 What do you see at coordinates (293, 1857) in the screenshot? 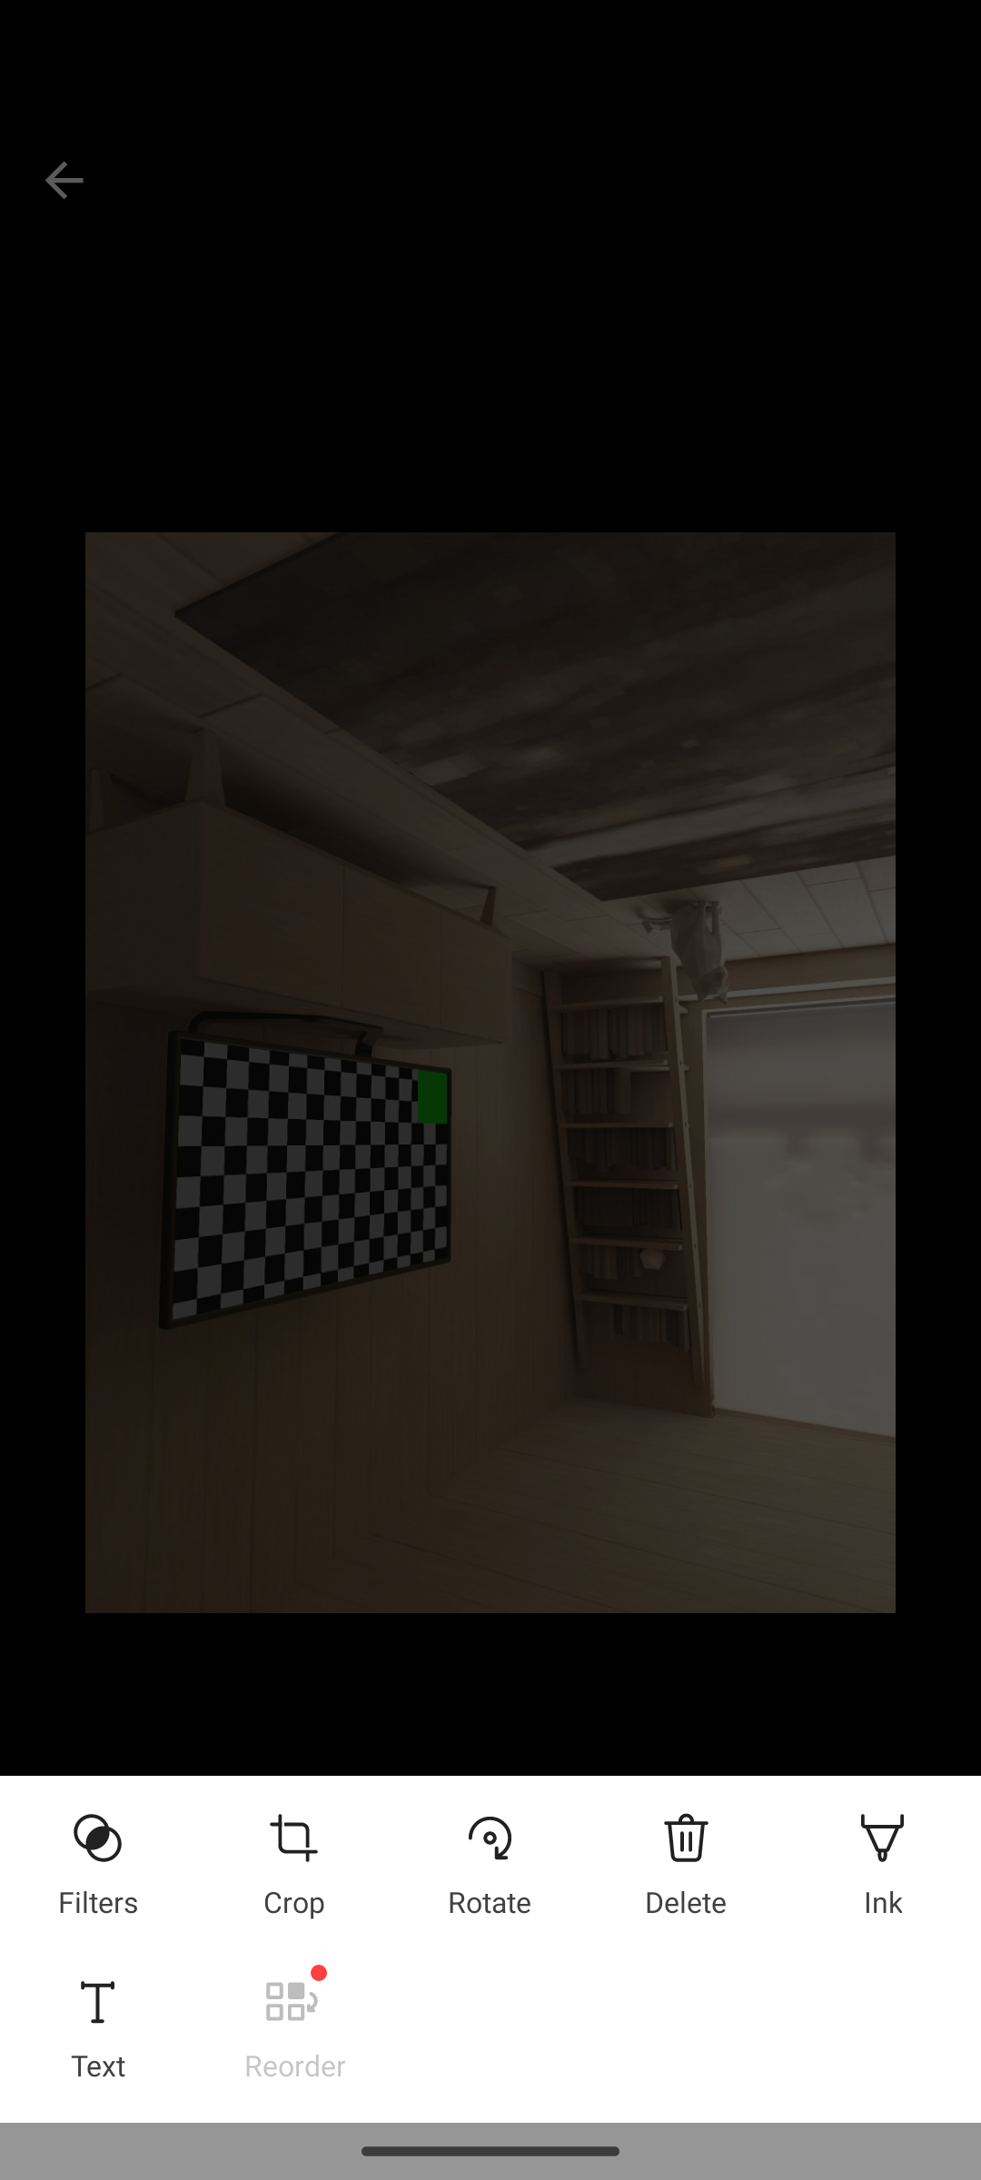
I see `Crop` at bounding box center [293, 1857].